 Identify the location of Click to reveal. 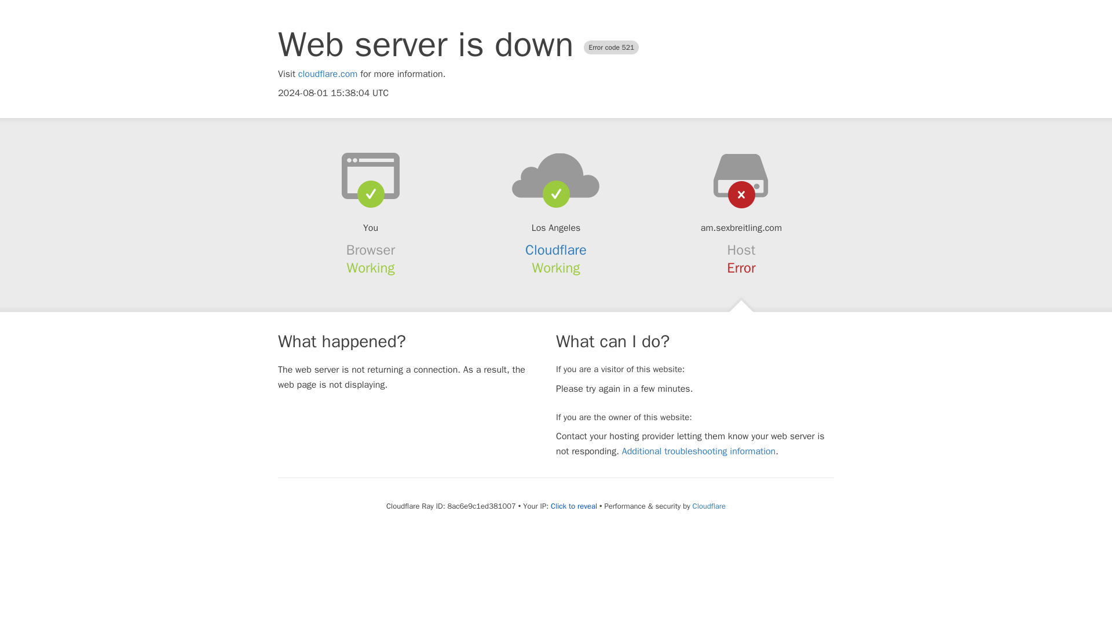
(573, 506).